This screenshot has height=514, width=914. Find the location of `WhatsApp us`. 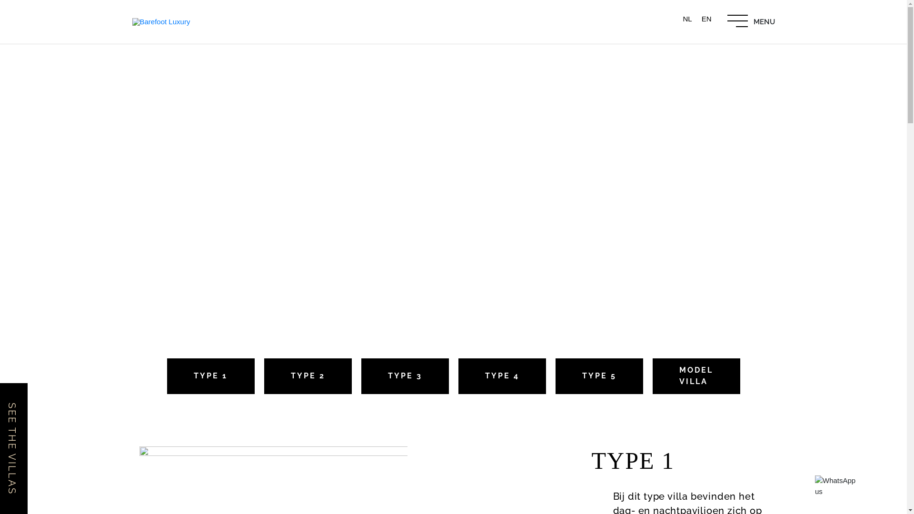

WhatsApp us is located at coordinates (838, 486).